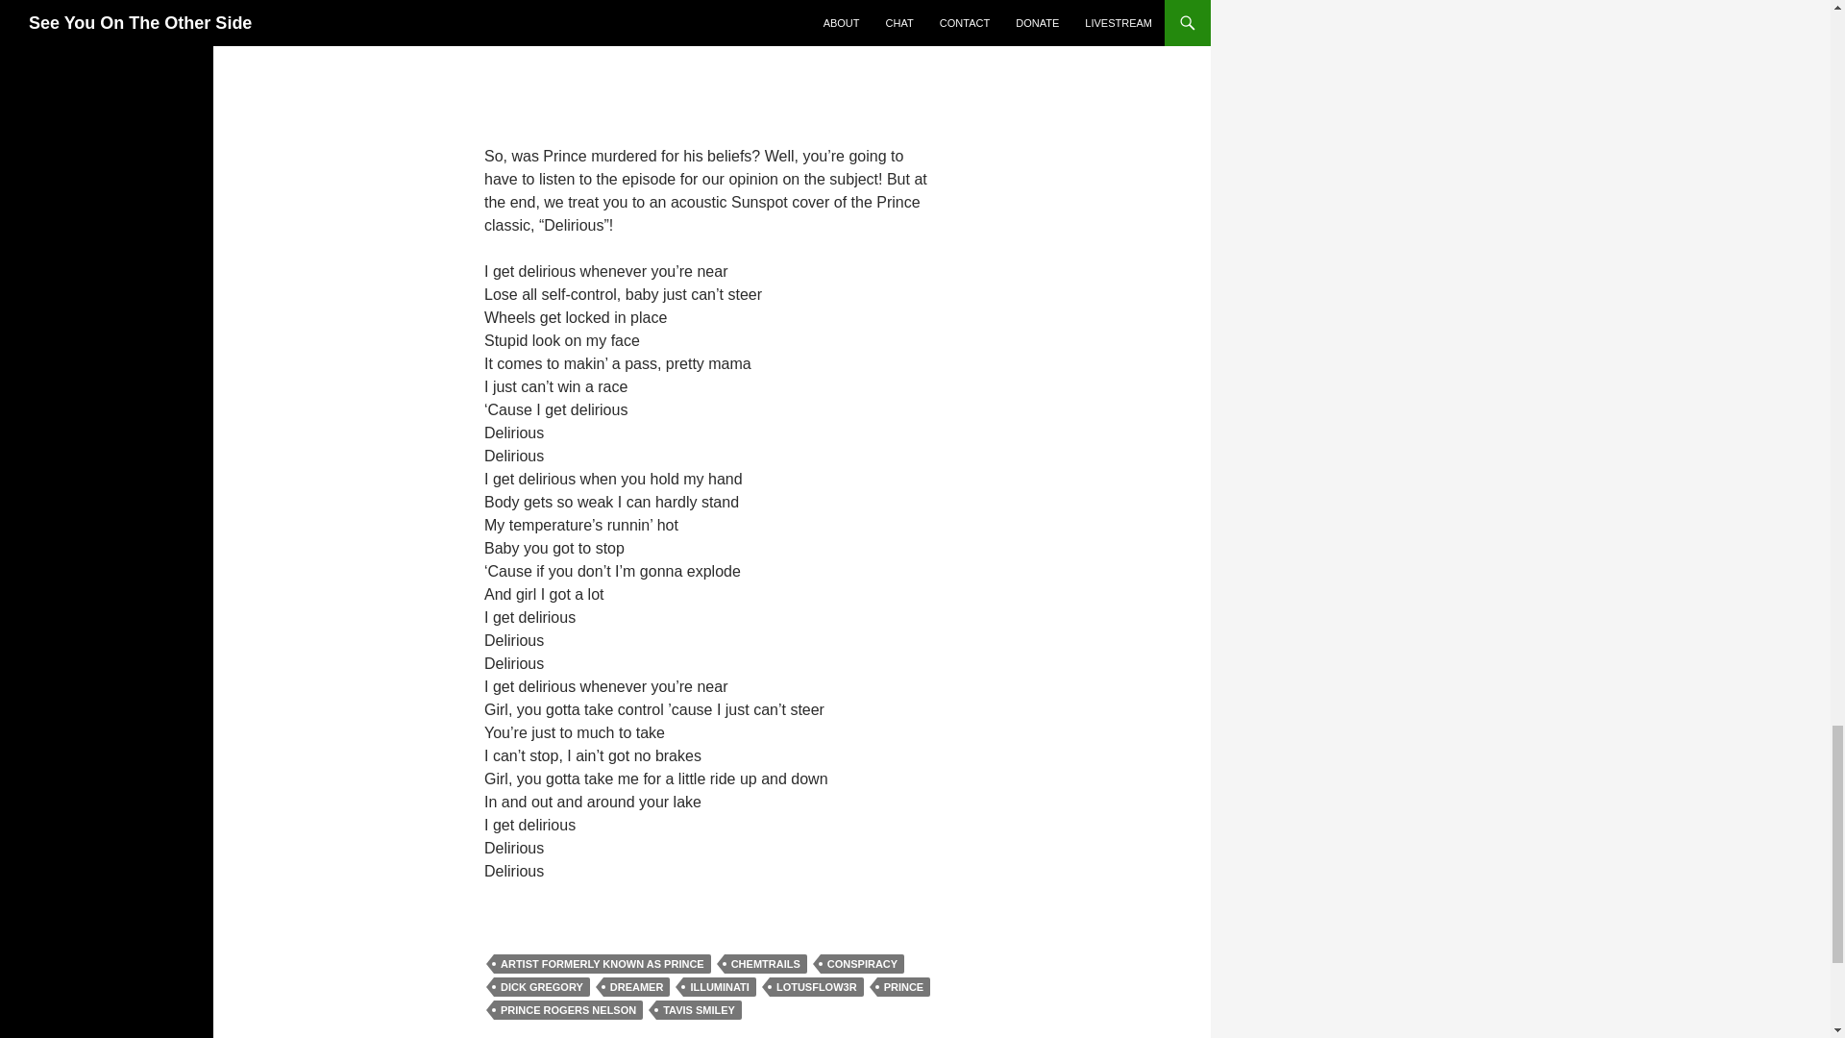  Describe the element at coordinates (766, 963) in the screenshot. I see `CHEMTRAILS` at that location.